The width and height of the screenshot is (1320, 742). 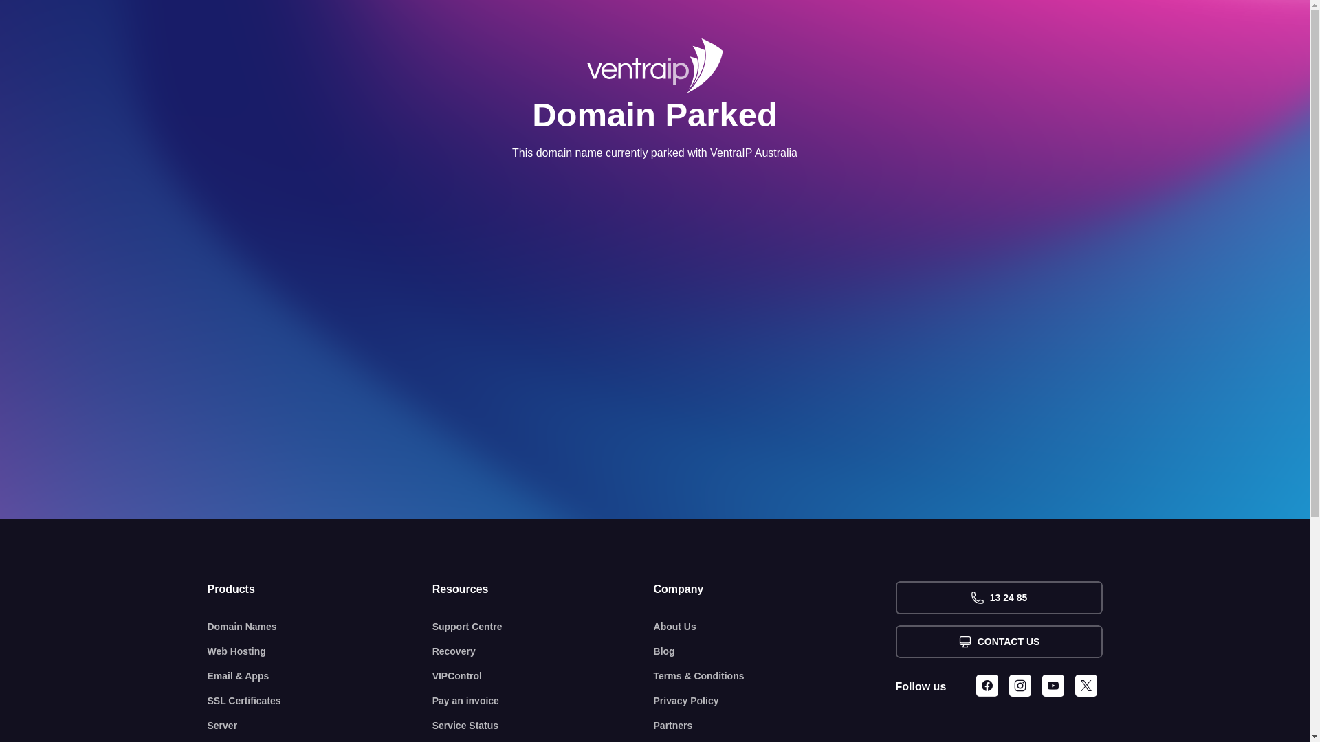 I want to click on Terms & Conditions, so click(x=775, y=676).